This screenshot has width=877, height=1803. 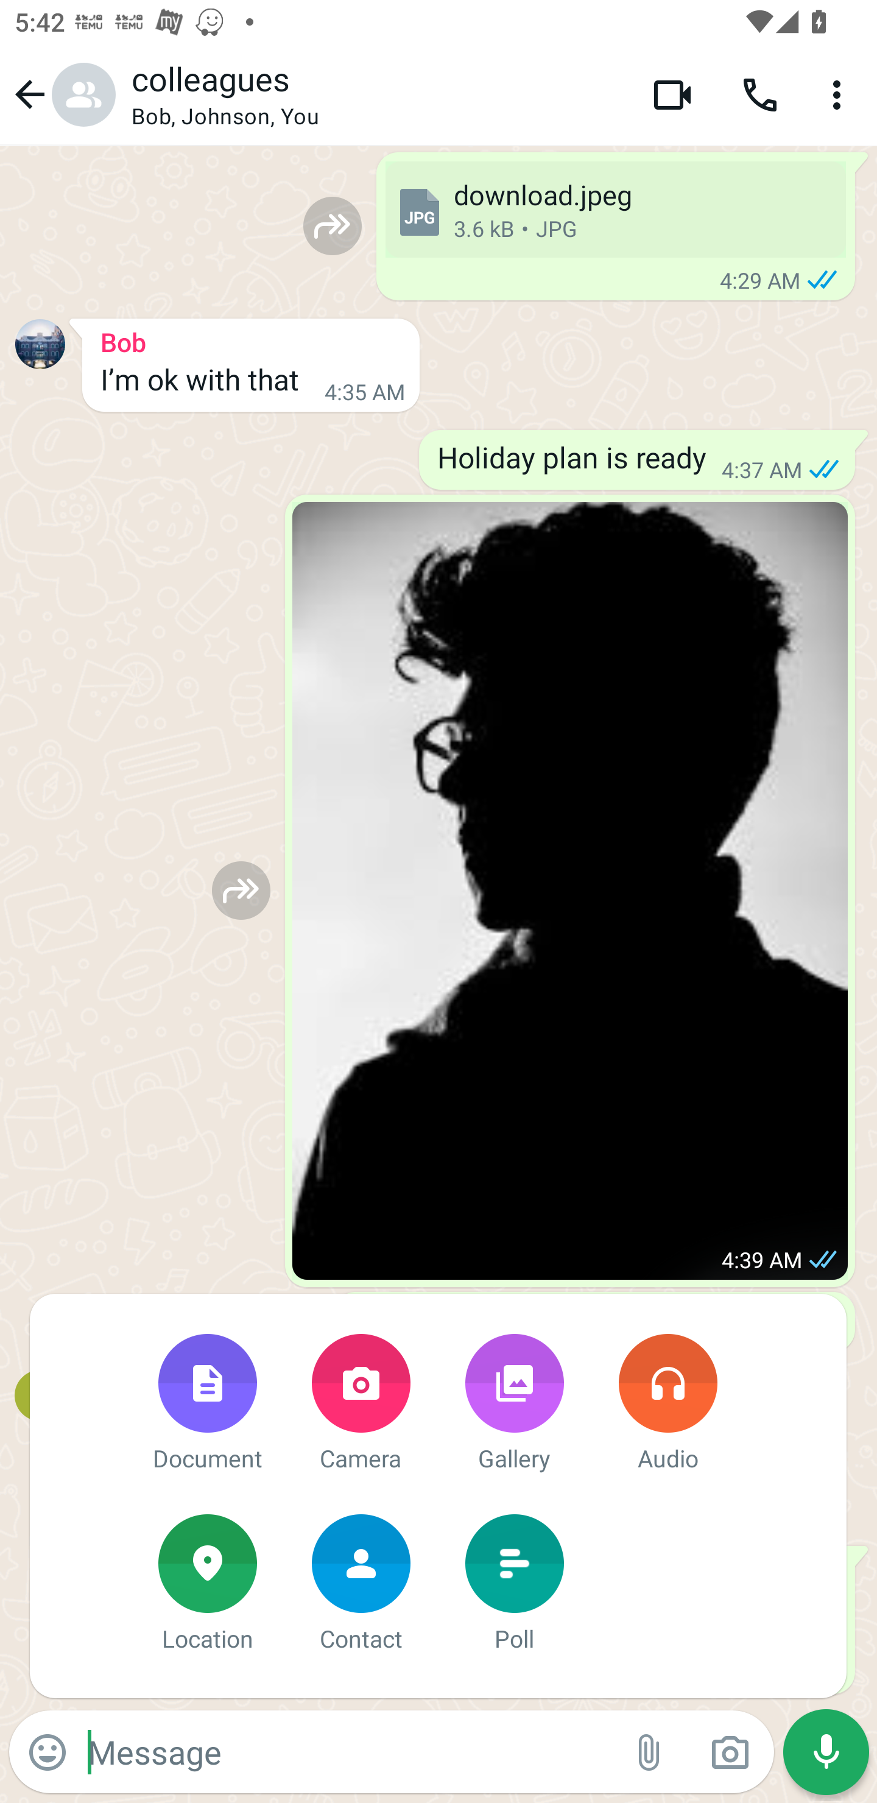 I want to click on Audio, so click(x=667, y=1405).